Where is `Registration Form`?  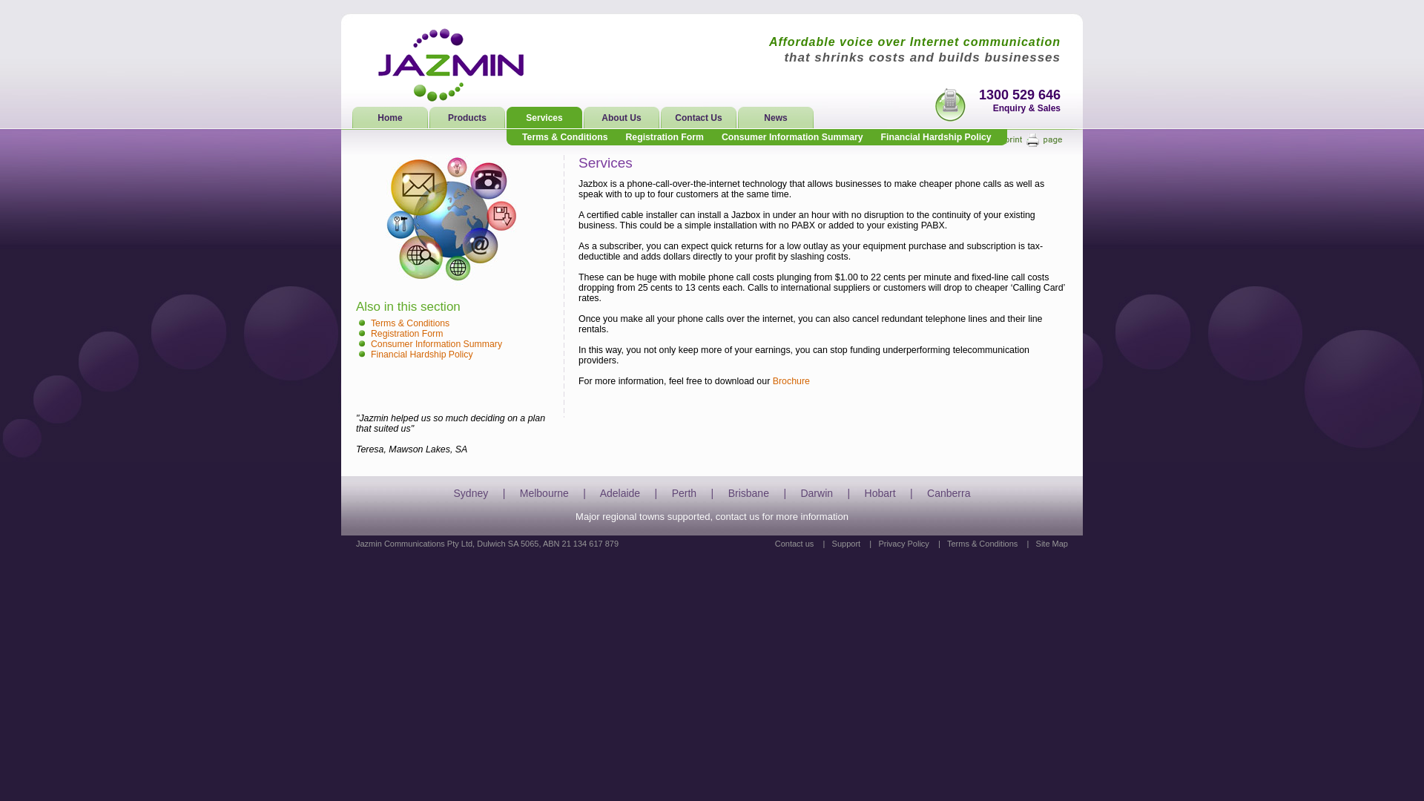
Registration Form is located at coordinates (665, 137).